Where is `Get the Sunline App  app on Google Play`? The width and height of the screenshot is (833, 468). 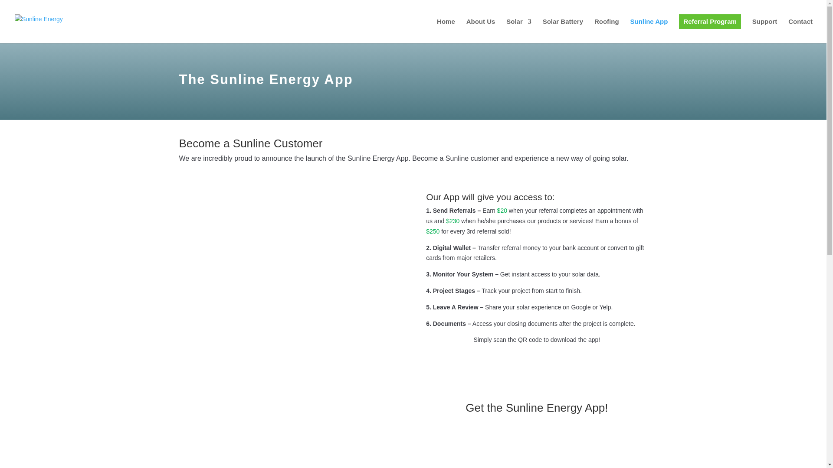 Get the Sunline App  app on Google Play is located at coordinates (537, 467).